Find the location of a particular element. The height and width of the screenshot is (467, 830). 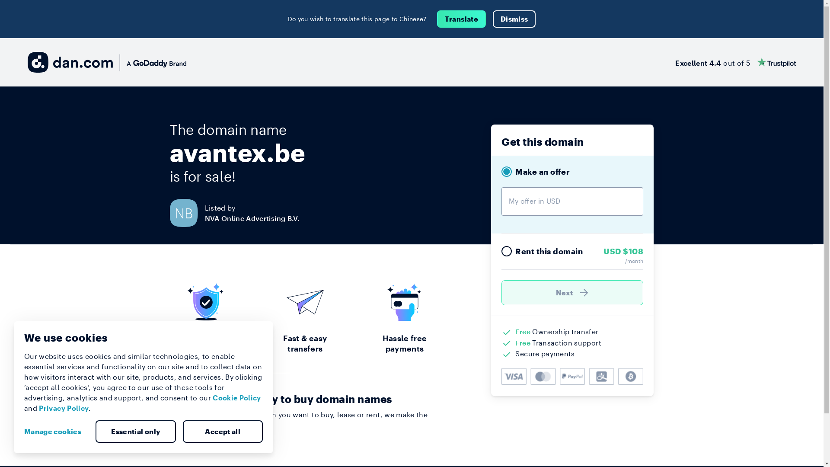

Excellent 4.4 out of 5 is located at coordinates (736, 62).